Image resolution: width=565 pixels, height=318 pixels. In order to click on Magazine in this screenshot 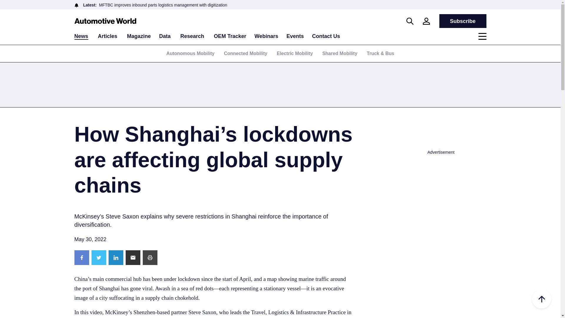, I will do `click(139, 36)`.